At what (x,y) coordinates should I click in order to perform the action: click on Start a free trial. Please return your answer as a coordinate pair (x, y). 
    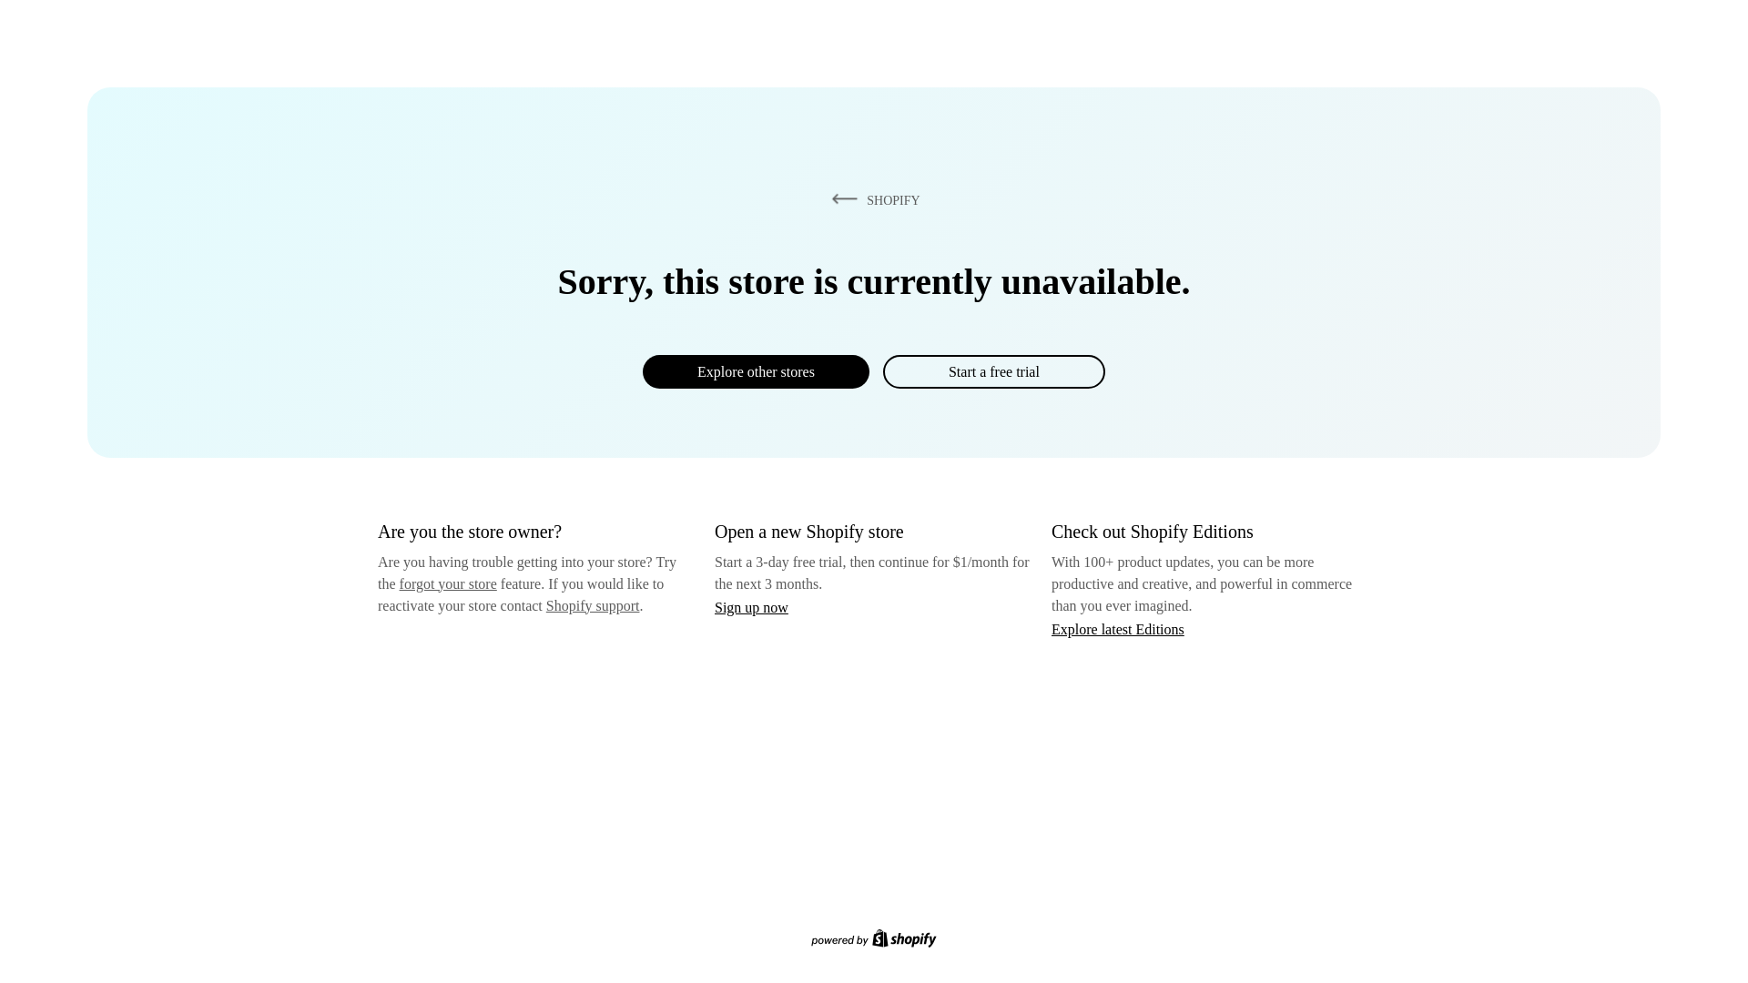
    Looking at the image, I should click on (993, 371).